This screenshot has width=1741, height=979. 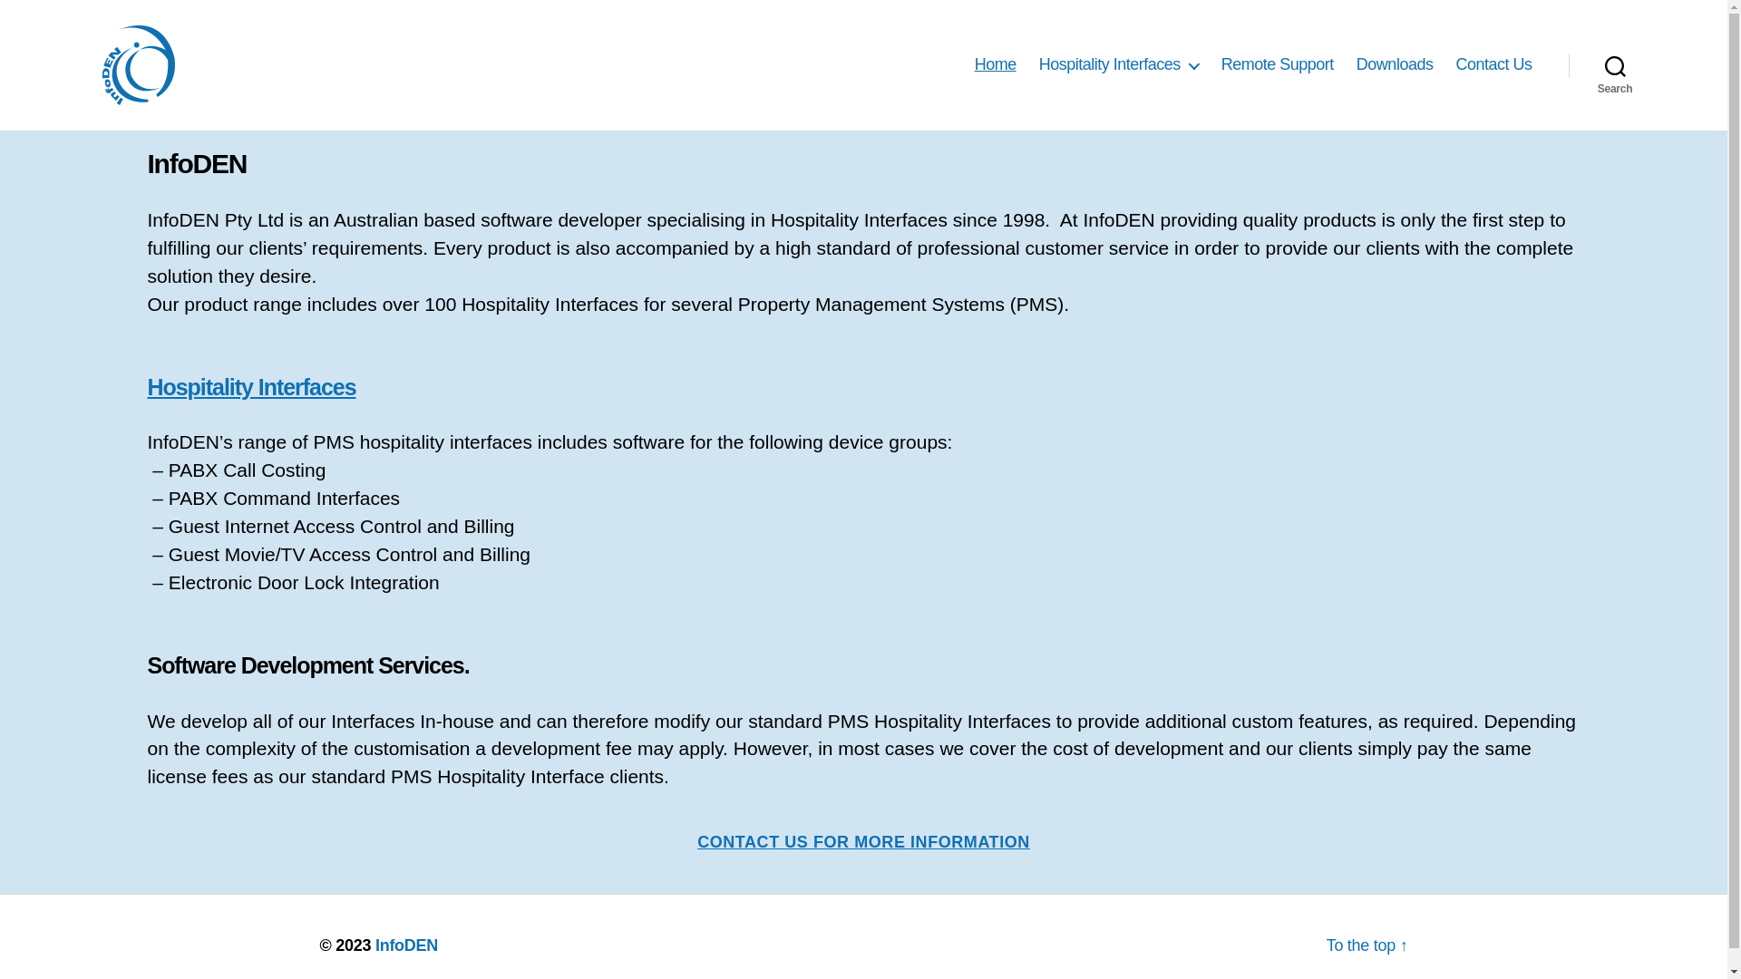 What do you see at coordinates (1395, 65) in the screenshot?
I see `Downloads` at bounding box center [1395, 65].